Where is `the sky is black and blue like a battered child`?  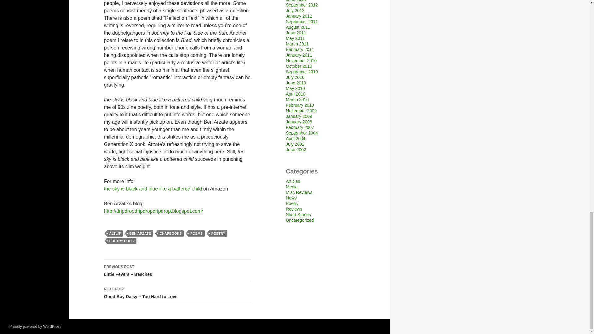
the sky is black and blue like a battered child is located at coordinates (153, 189).